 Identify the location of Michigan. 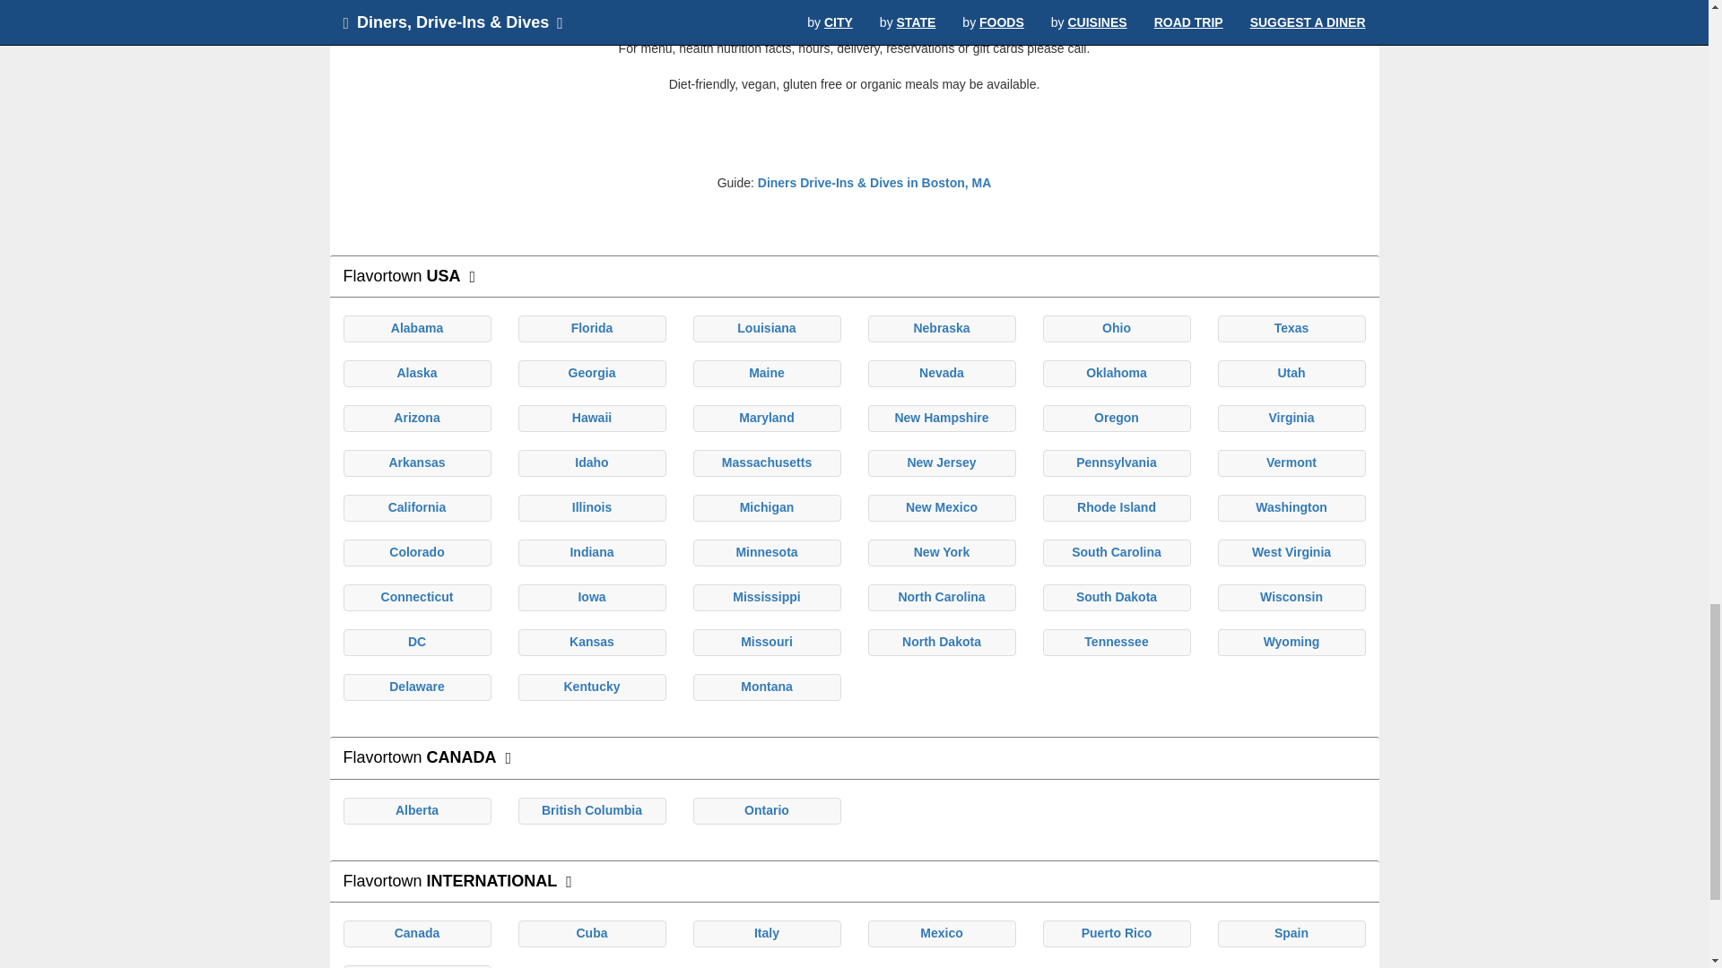
(767, 507).